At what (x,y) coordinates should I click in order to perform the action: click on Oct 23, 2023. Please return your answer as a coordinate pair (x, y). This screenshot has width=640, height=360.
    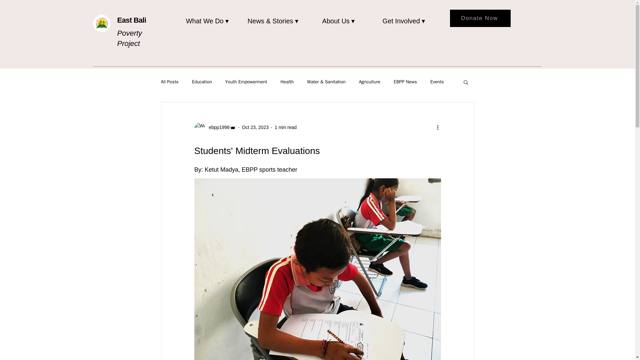
    Looking at the image, I should click on (255, 127).